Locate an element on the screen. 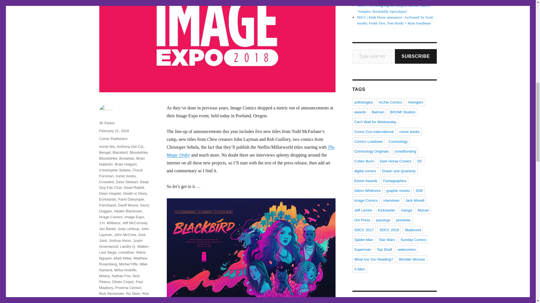  Crowded is located at coordinates (106, 182).